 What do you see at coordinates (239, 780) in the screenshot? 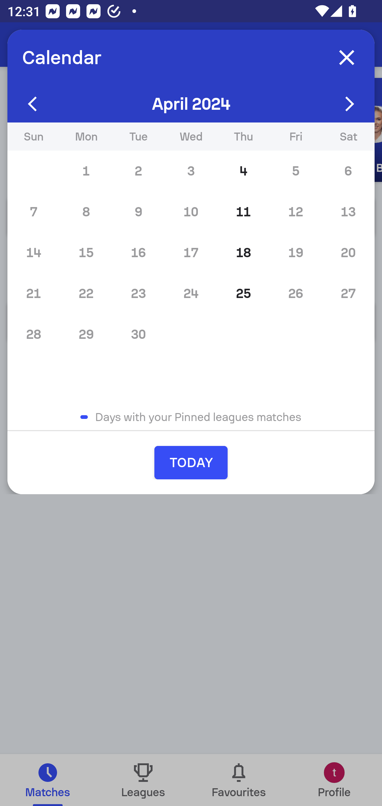
I see `Favourites` at bounding box center [239, 780].